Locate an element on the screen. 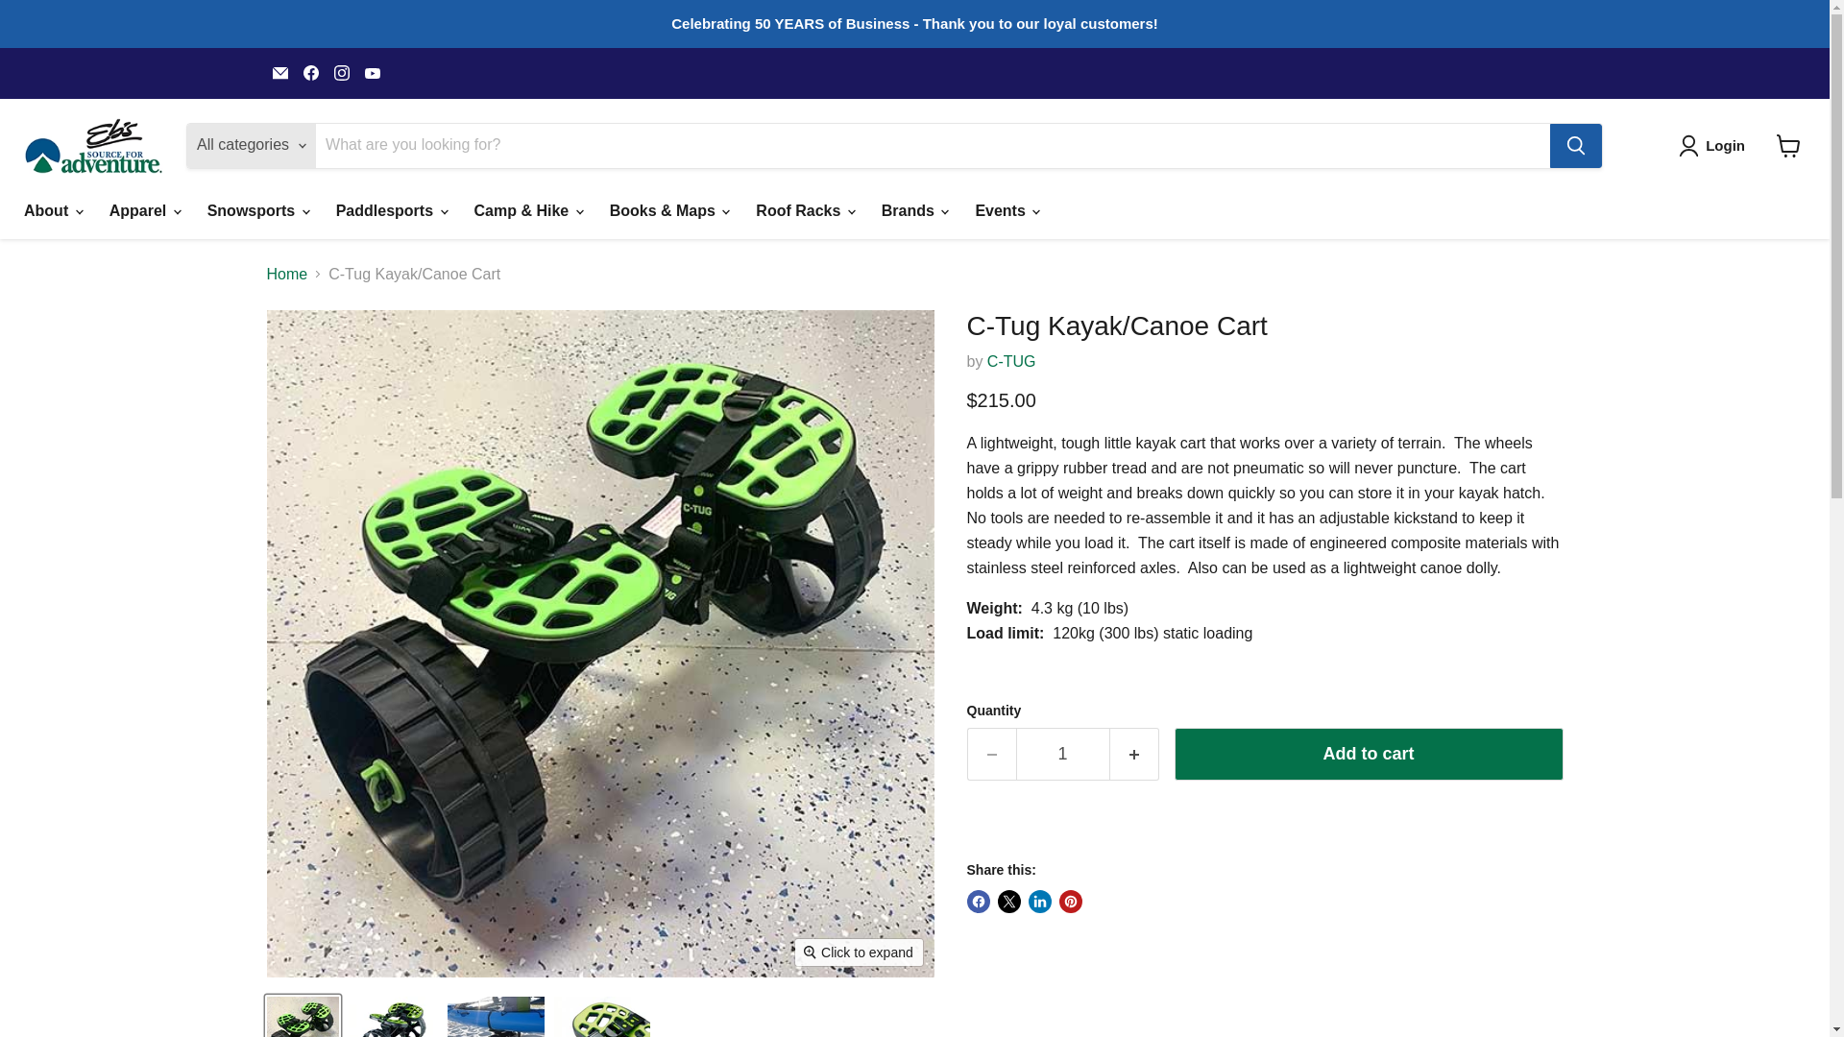  Instagram is located at coordinates (342, 72).